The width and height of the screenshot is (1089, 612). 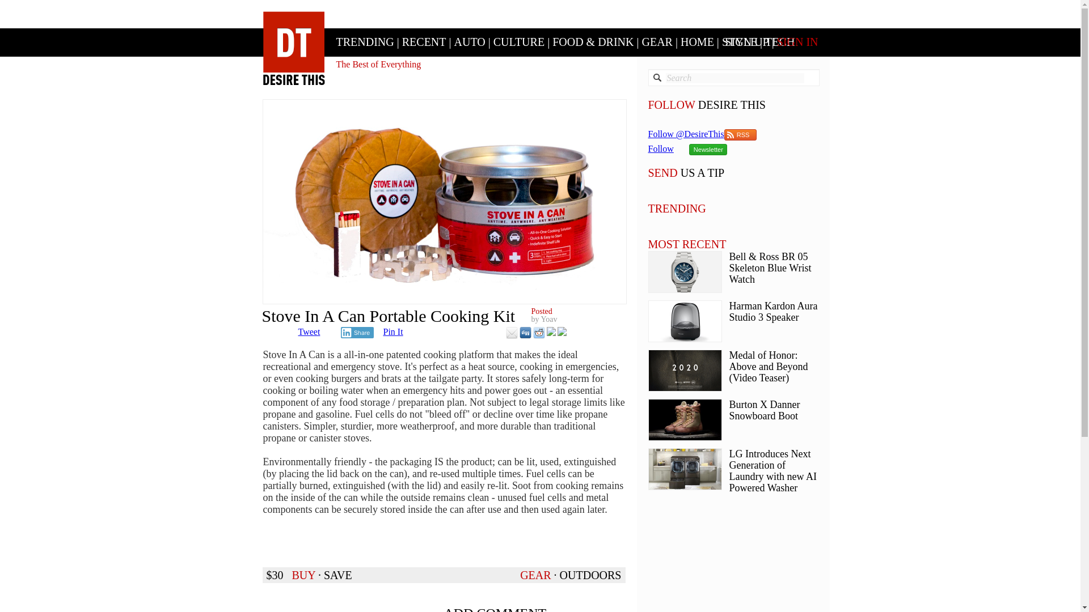 I want to click on Save, so click(x=337, y=575).